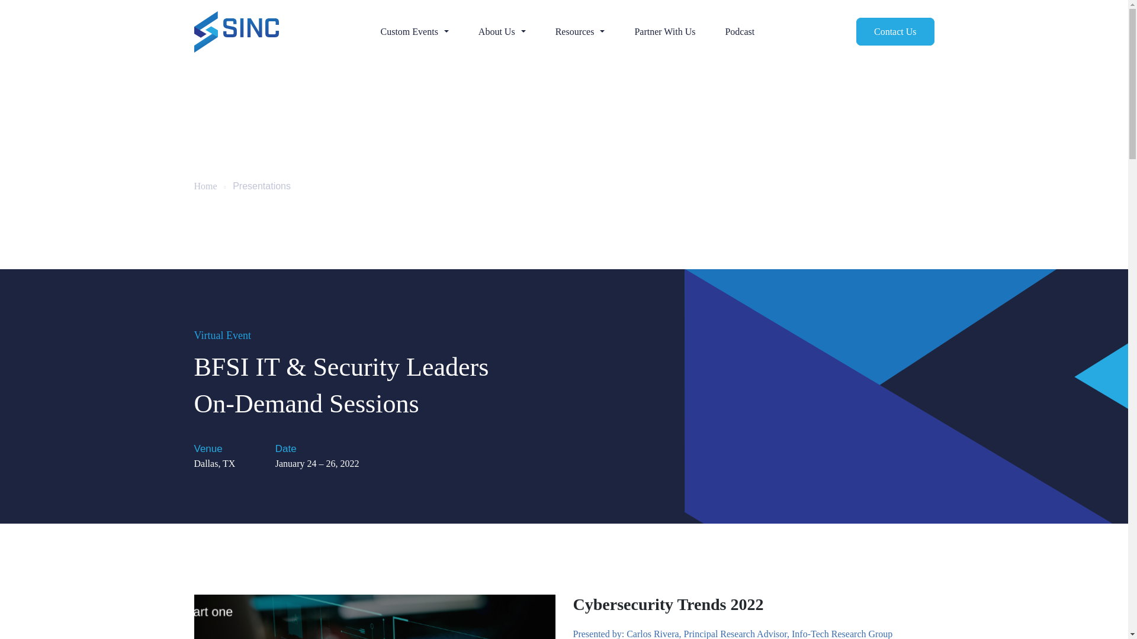 The width and height of the screenshot is (1137, 639). What do you see at coordinates (895, 31) in the screenshot?
I see `Contact Us` at bounding box center [895, 31].